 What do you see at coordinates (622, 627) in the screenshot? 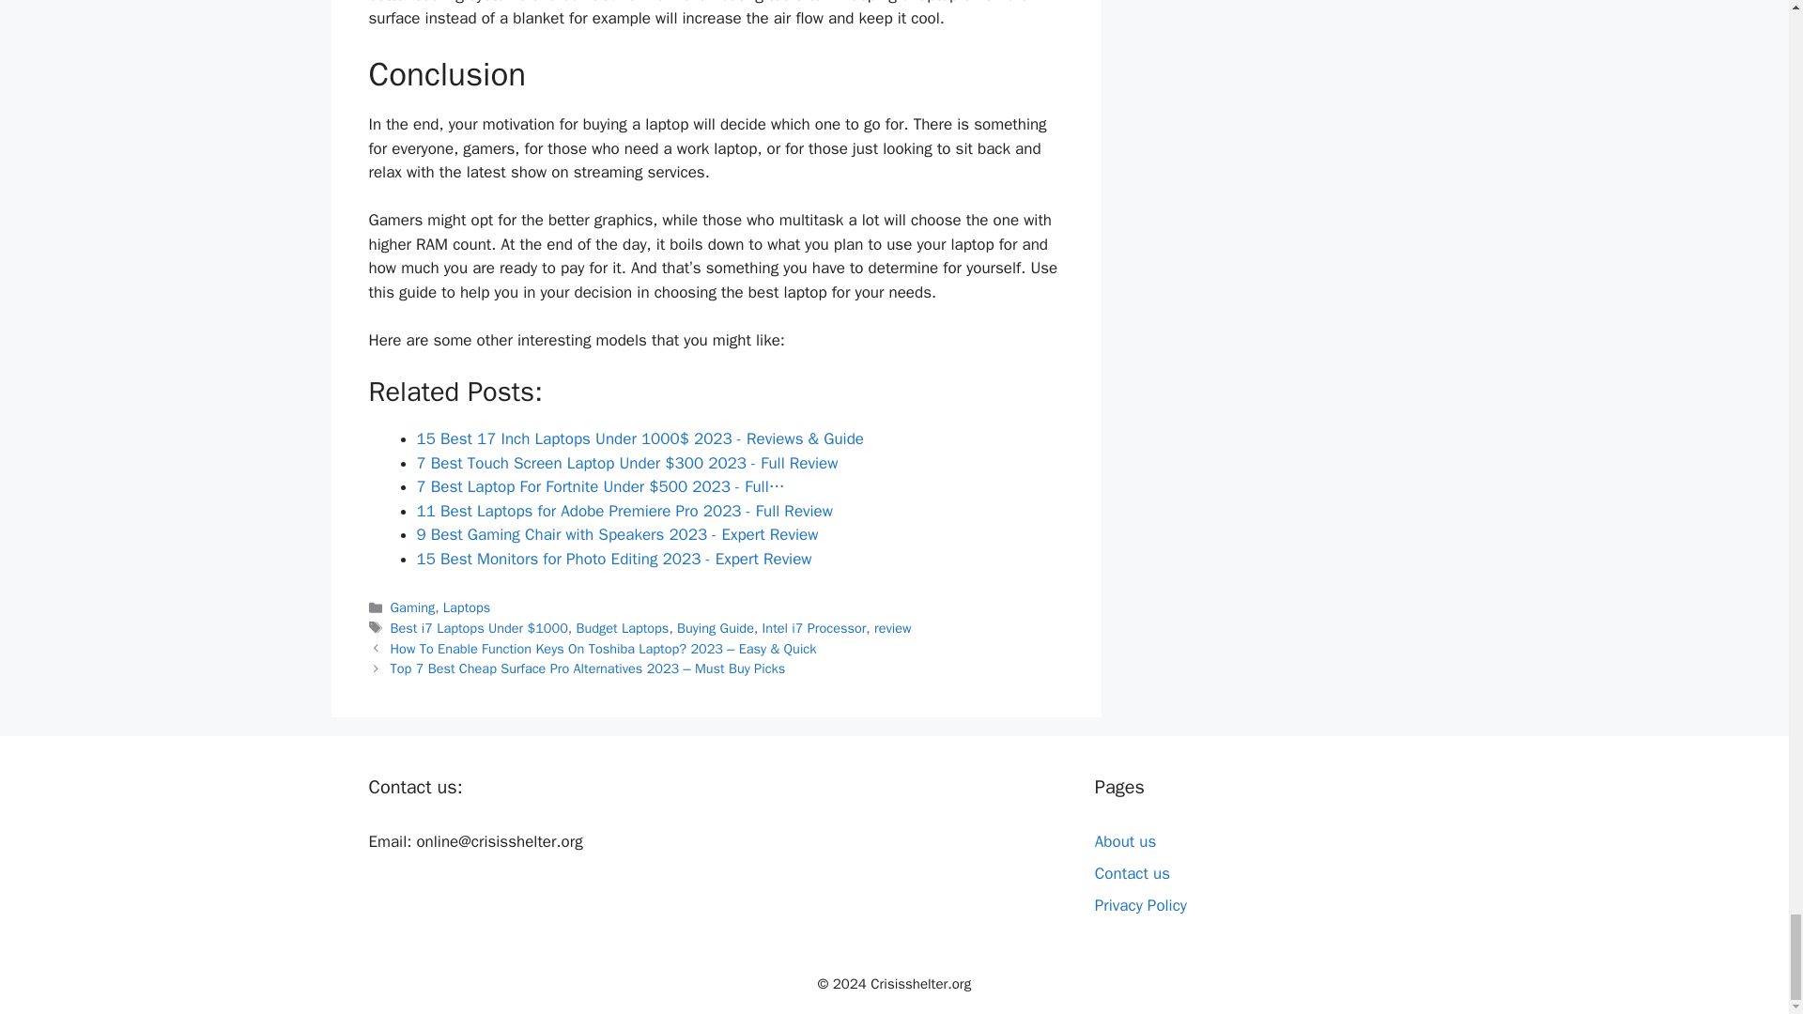
I see `Budget Laptops` at bounding box center [622, 627].